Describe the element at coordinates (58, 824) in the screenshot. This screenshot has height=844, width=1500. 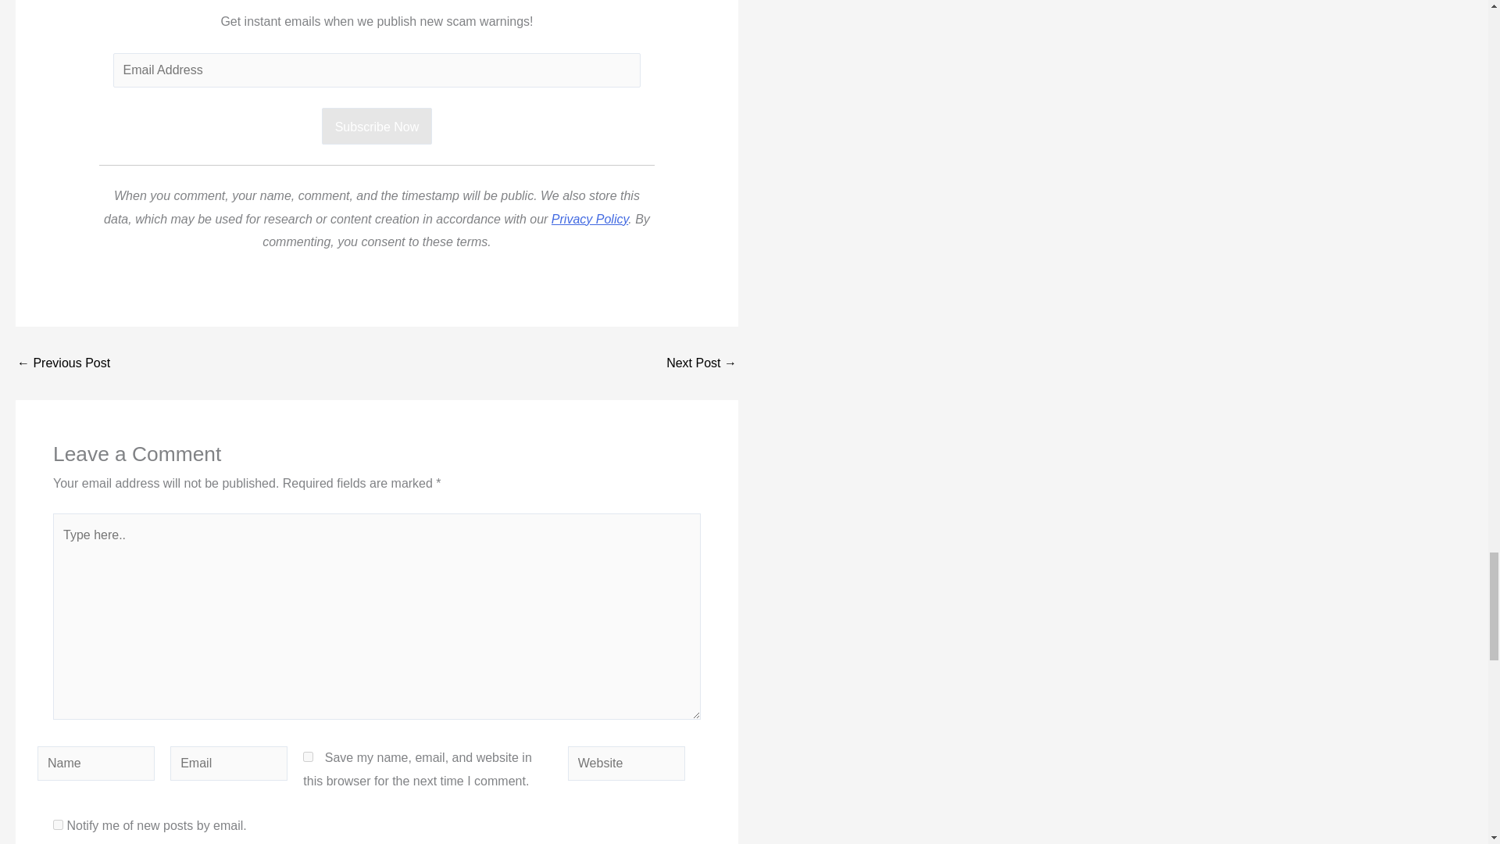
I see `subscribe` at that location.